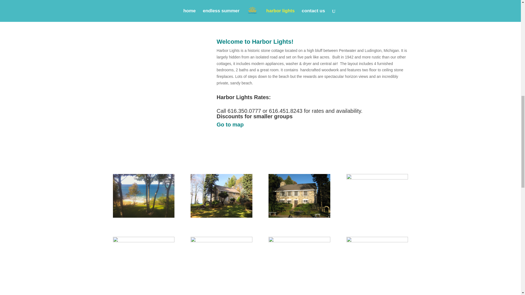  I want to click on Go to map, so click(230, 124).